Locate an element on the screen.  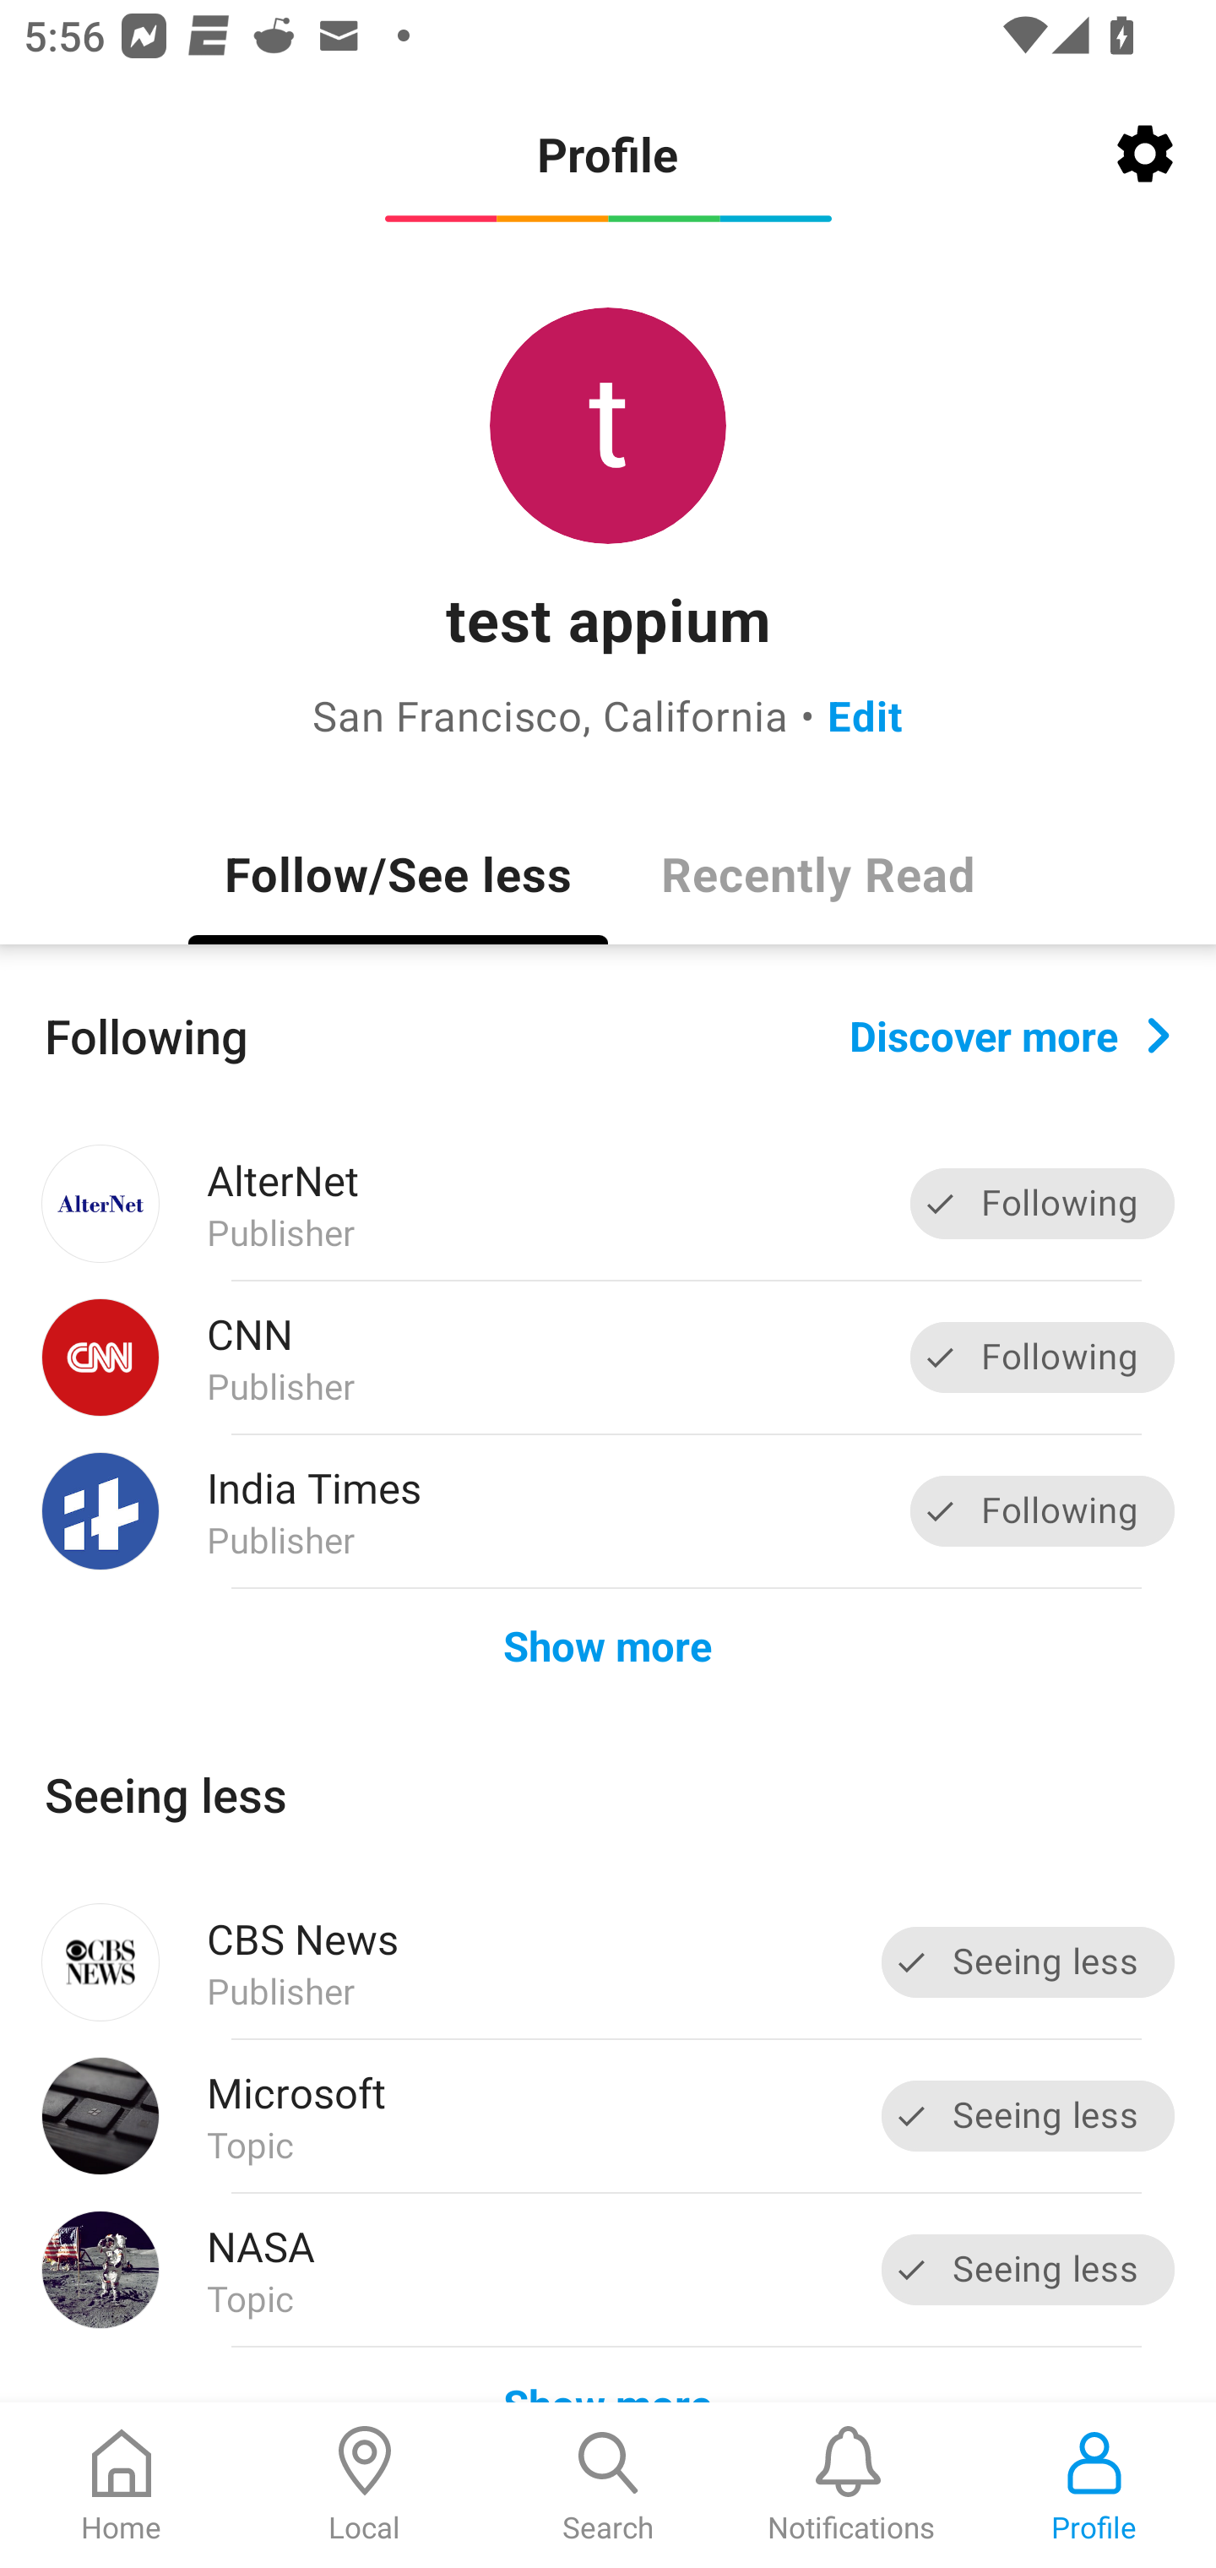
Recently Read is located at coordinates (817, 873).